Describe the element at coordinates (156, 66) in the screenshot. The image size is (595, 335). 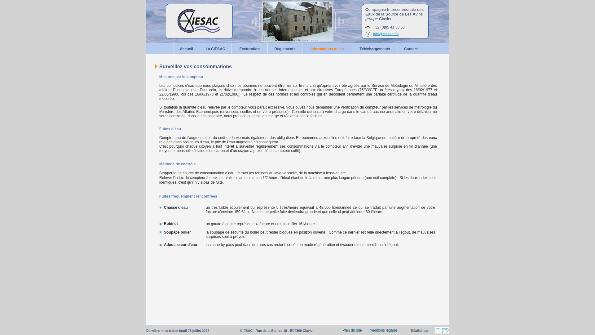
I see `Historique` at that location.